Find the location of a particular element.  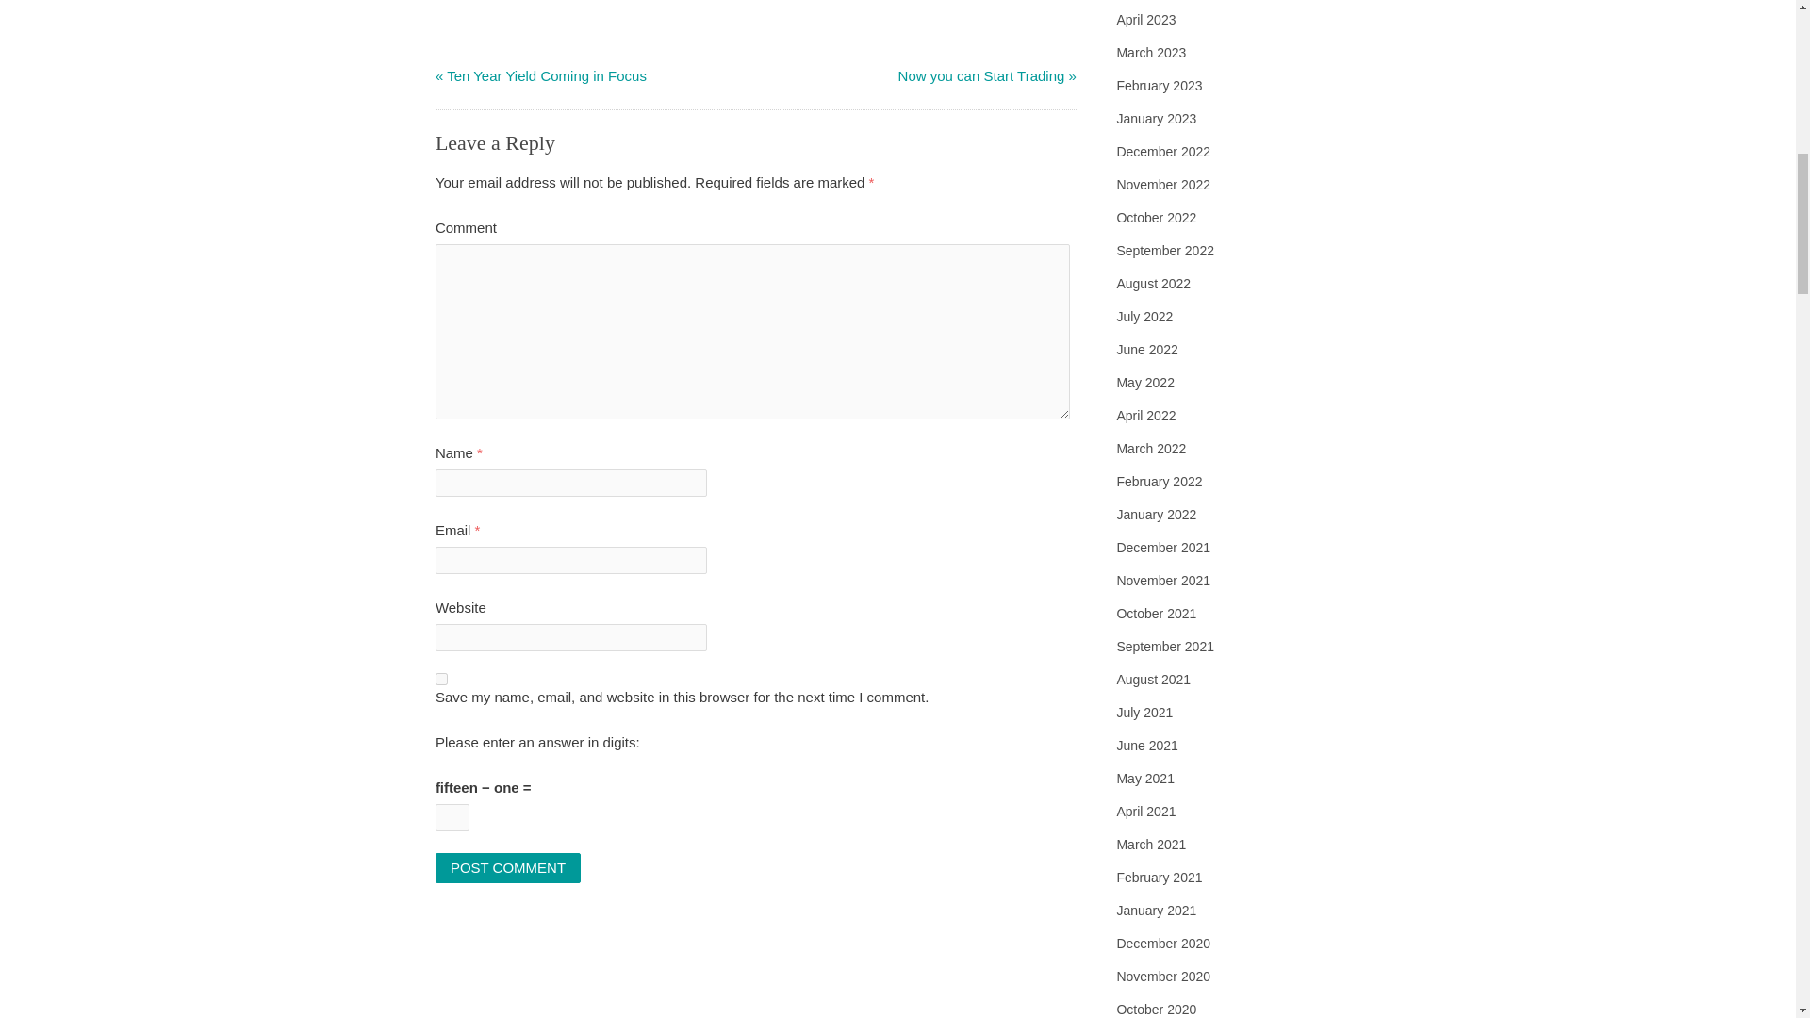

Now you can Start Trading is located at coordinates (981, 75).